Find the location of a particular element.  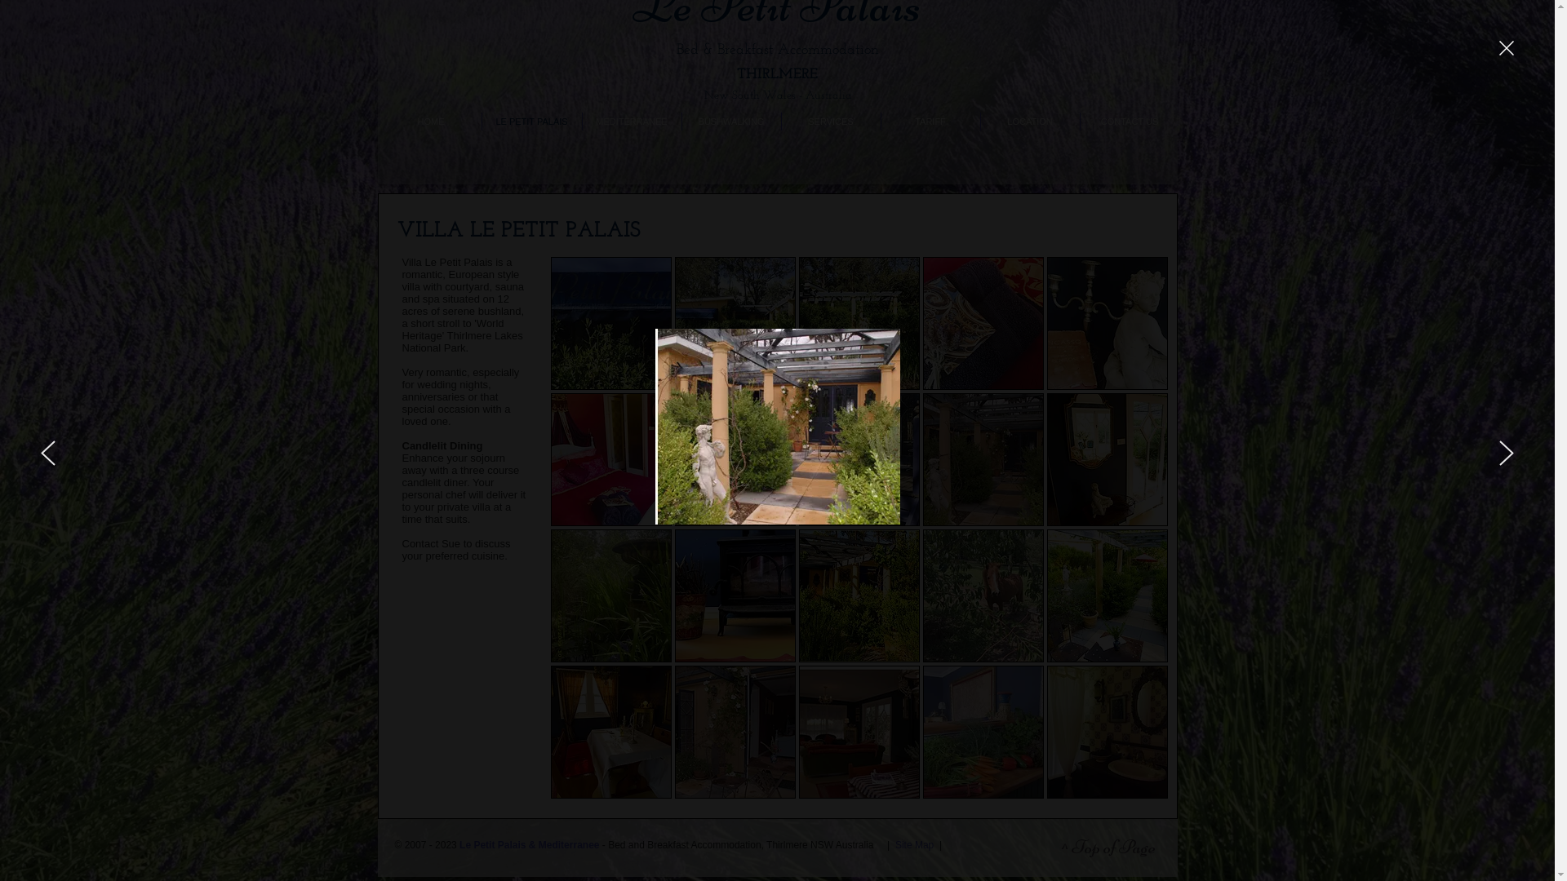

SERVICES is located at coordinates (831, 122).